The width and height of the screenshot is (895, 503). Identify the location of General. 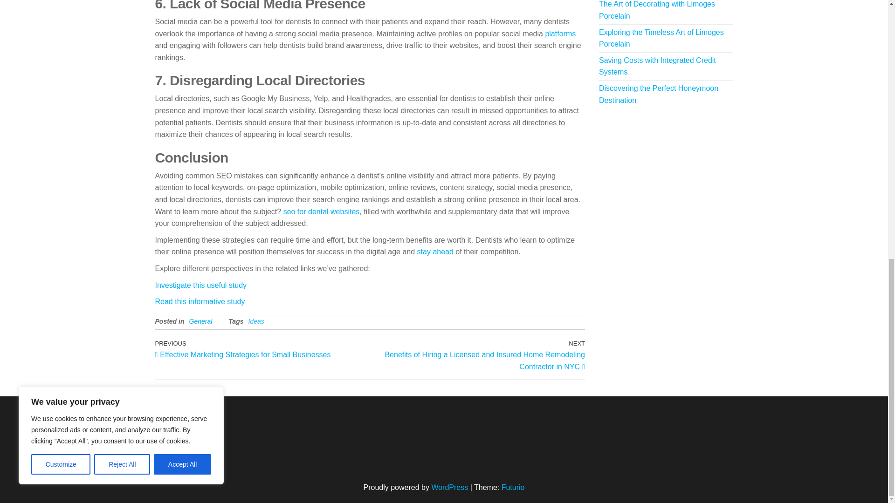
(200, 321).